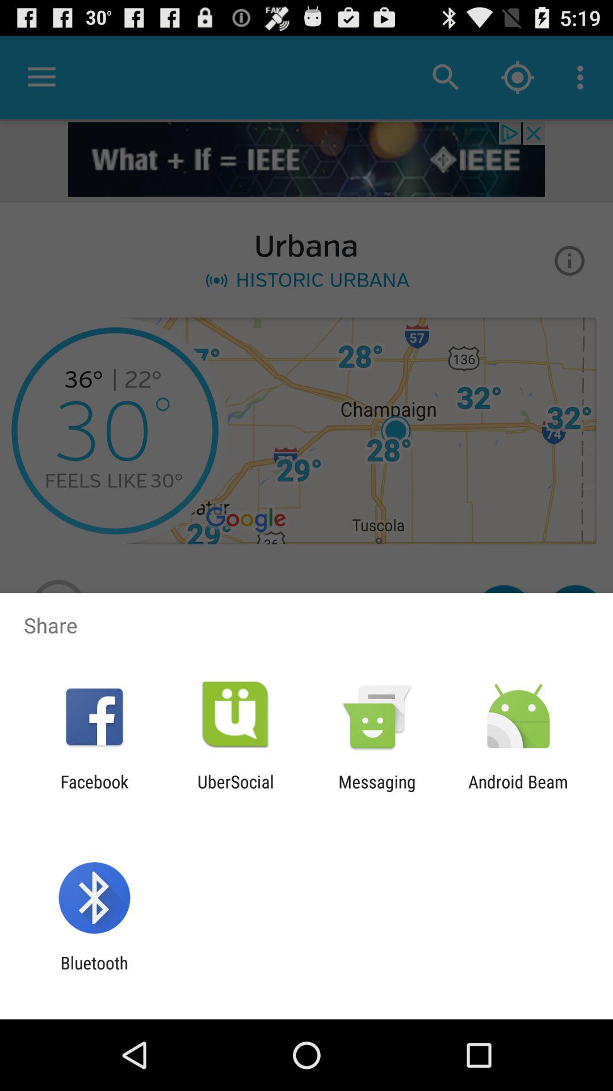 This screenshot has height=1091, width=613. What do you see at coordinates (377, 792) in the screenshot?
I see `flip to messaging item` at bounding box center [377, 792].